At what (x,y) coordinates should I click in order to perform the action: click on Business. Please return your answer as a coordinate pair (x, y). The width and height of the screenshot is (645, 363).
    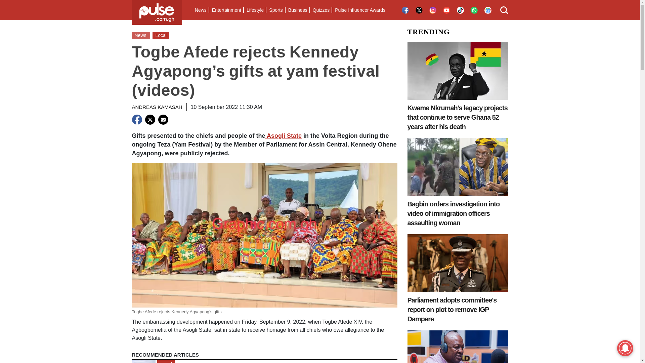
    Looking at the image, I should click on (298, 10).